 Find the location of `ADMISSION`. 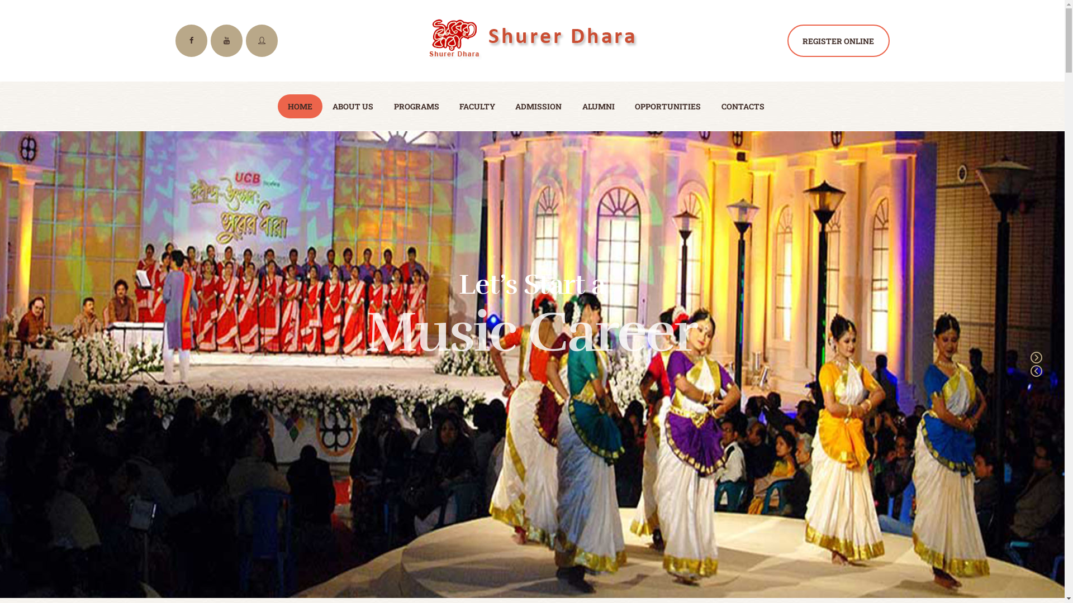

ADMISSION is located at coordinates (539, 106).